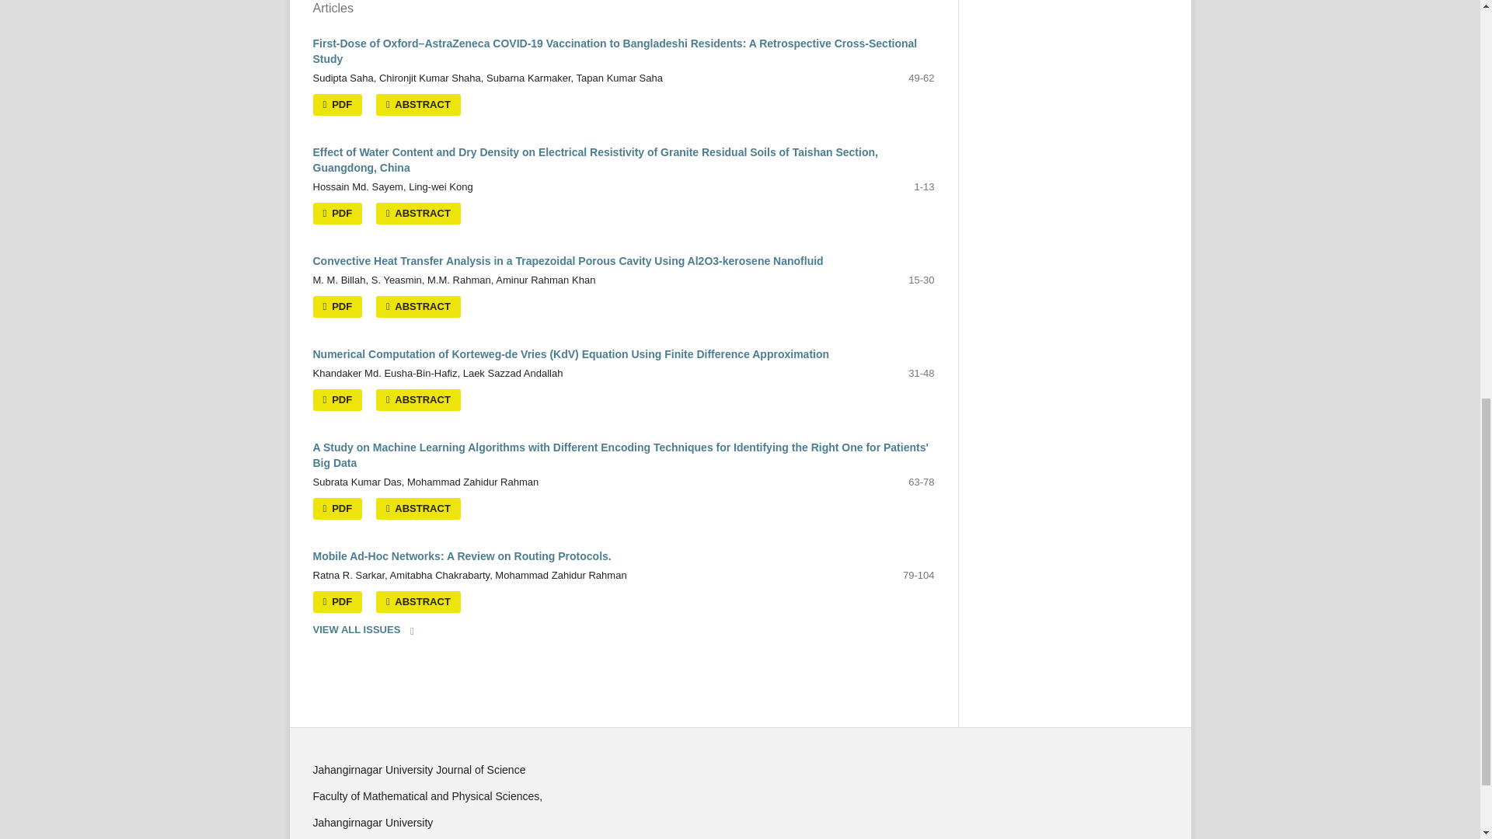  Describe the element at coordinates (418, 307) in the screenshot. I see `ABSTRACT` at that location.